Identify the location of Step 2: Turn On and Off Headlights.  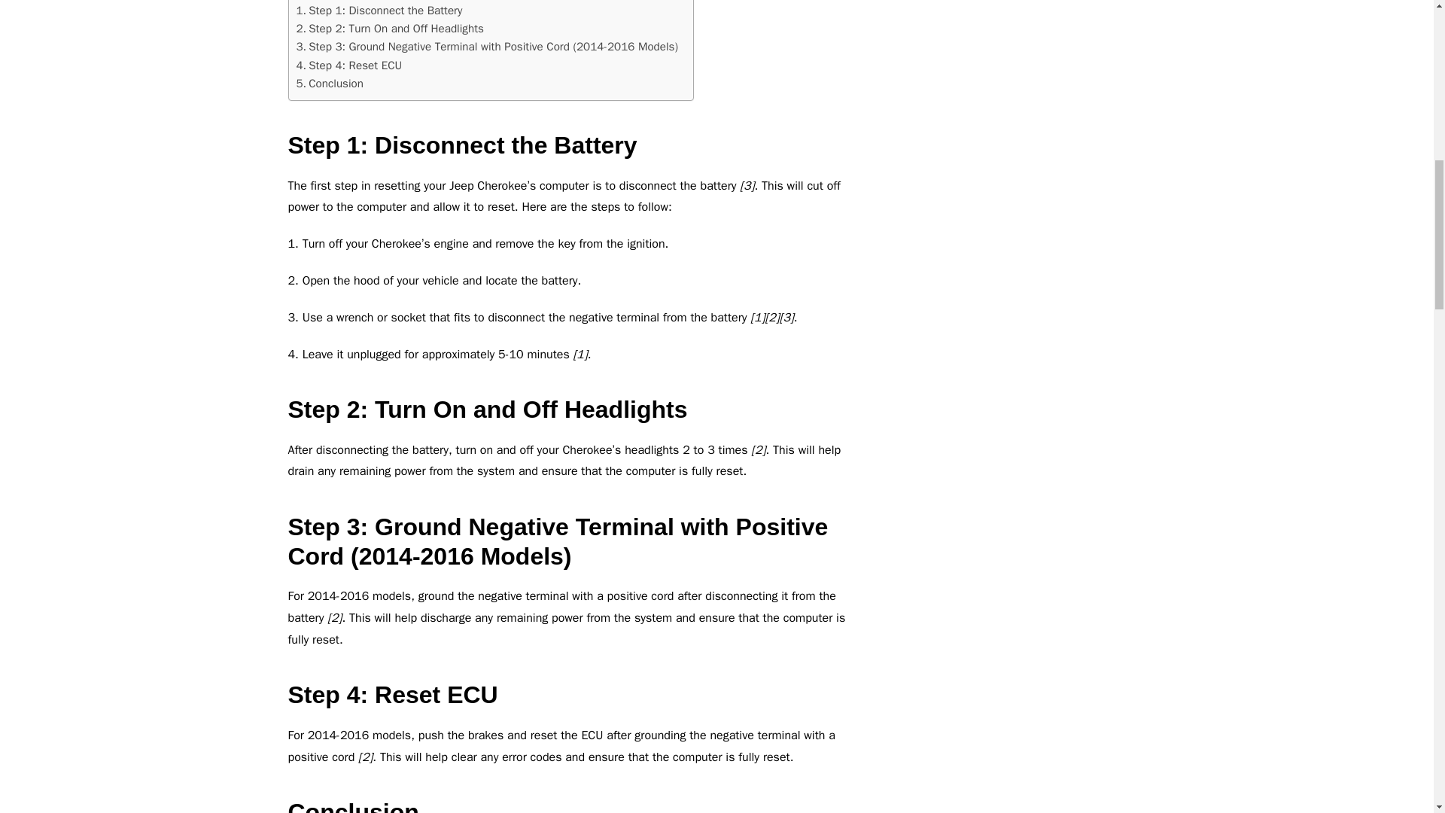
(390, 28).